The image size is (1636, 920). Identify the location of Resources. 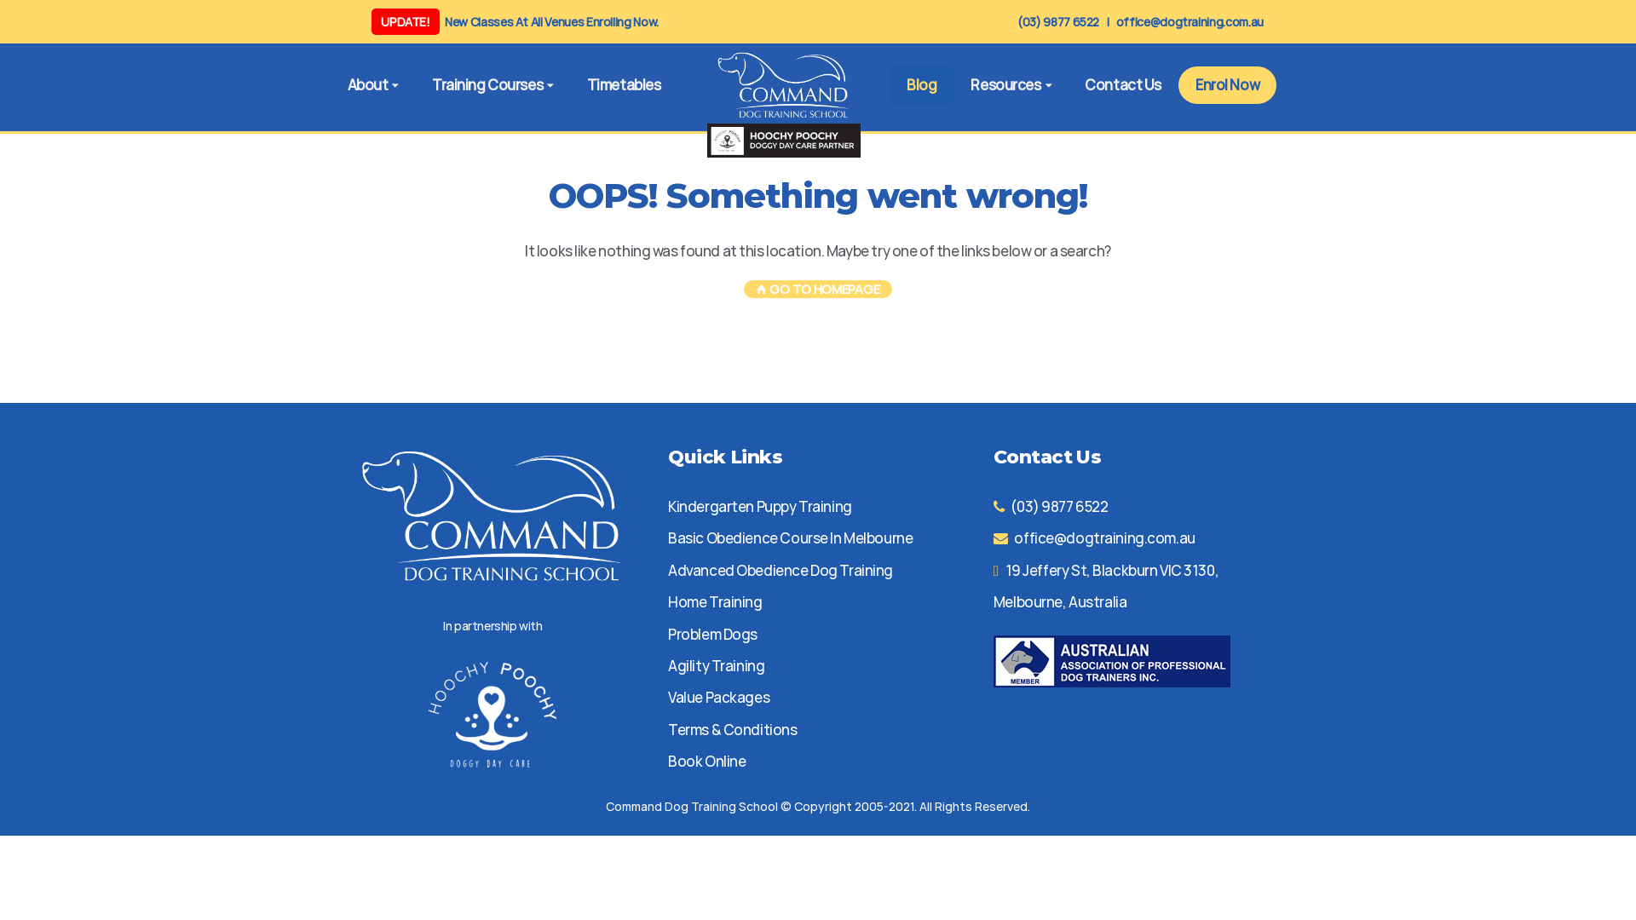
(1011, 85).